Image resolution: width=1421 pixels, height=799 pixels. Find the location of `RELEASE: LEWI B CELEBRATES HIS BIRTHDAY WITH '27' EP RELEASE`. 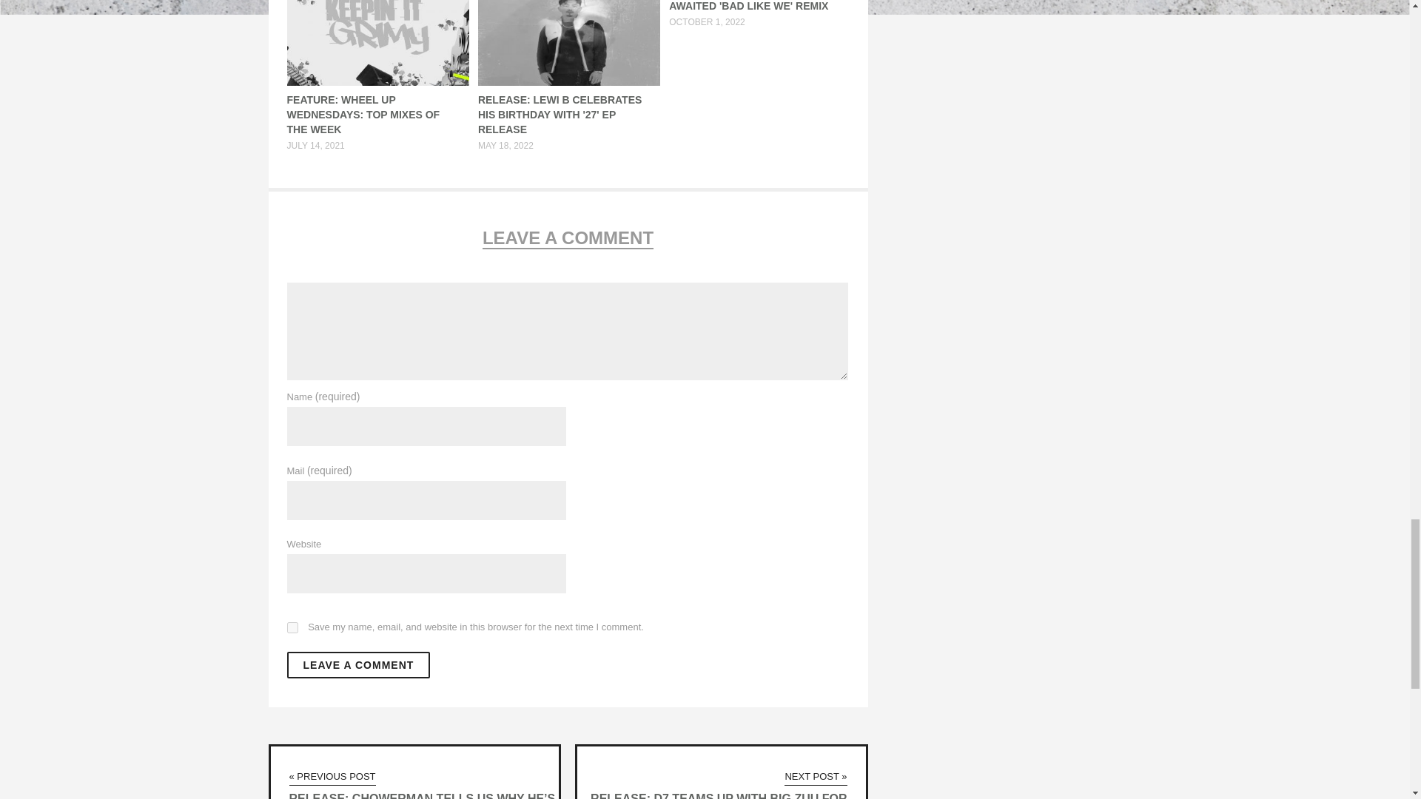

RELEASE: LEWI B CELEBRATES HIS BIRTHDAY WITH '27' EP RELEASE is located at coordinates (560, 114).